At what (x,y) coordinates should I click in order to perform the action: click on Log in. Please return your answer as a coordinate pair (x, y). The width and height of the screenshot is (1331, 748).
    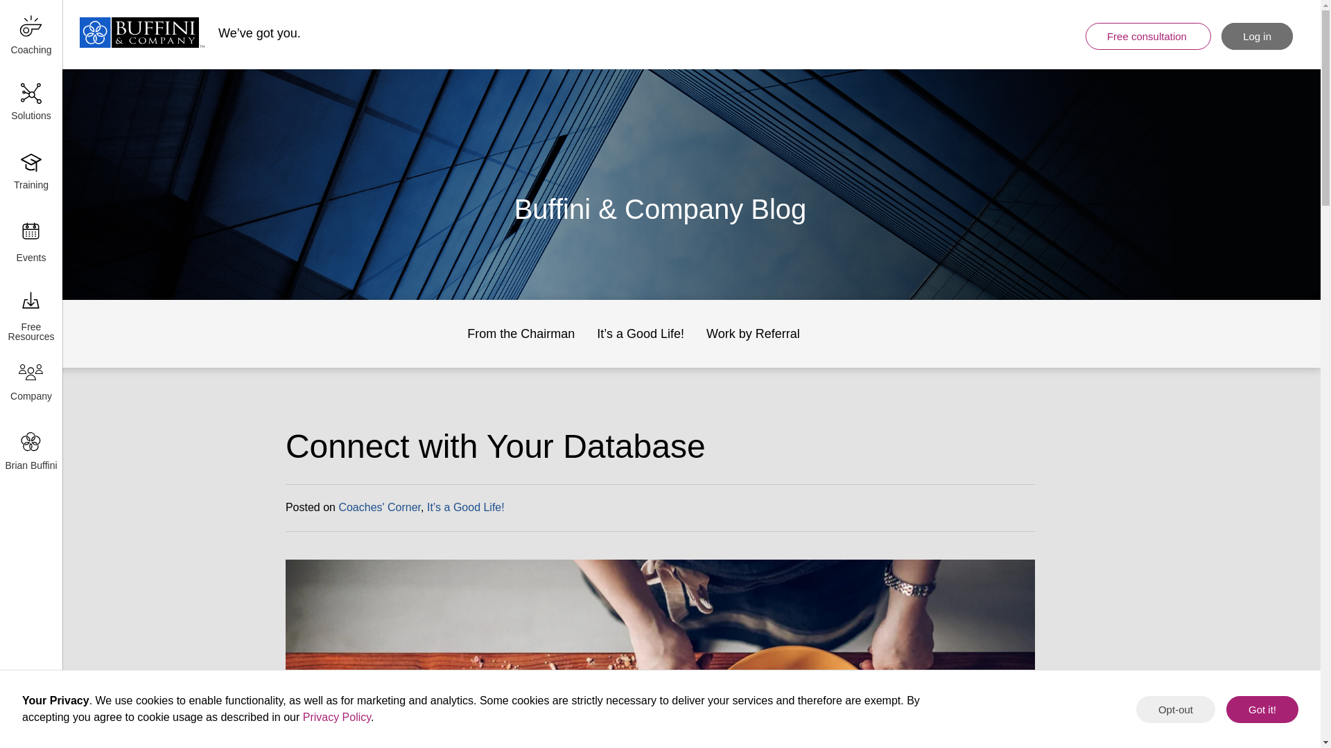
    Looking at the image, I should click on (1257, 36).